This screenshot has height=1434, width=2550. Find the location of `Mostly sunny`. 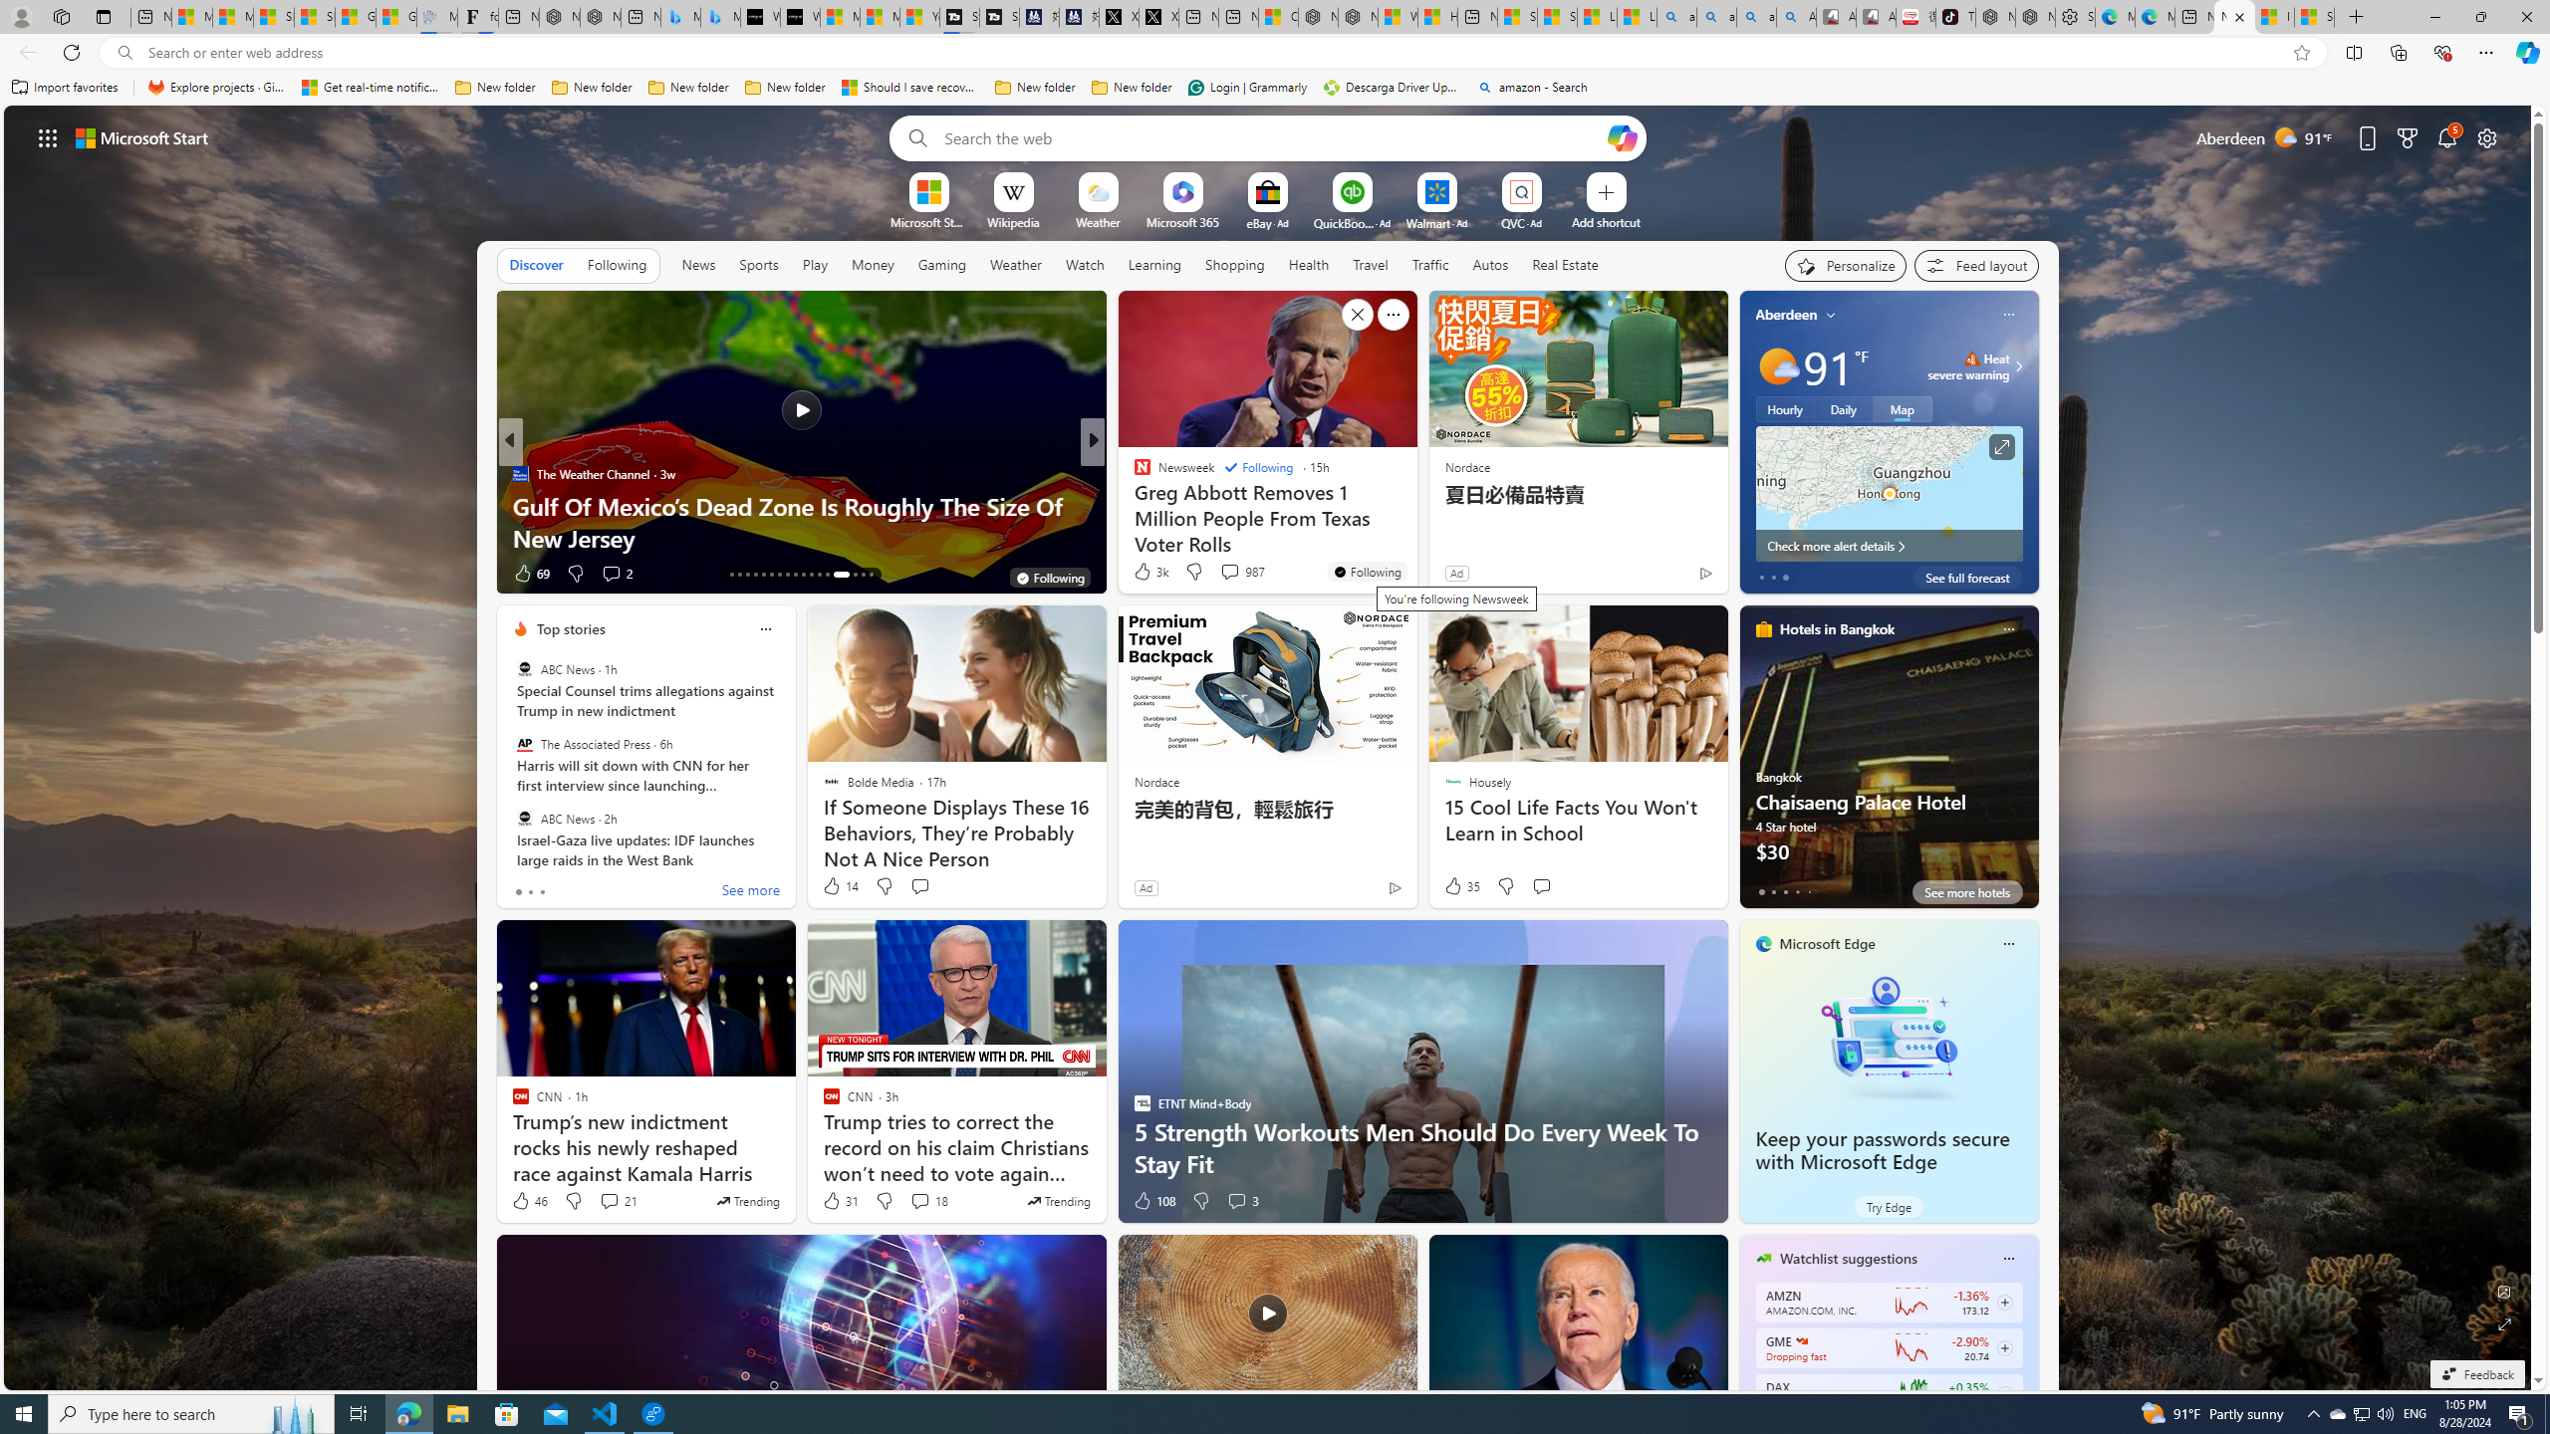

Mostly sunny is located at coordinates (1777, 366).